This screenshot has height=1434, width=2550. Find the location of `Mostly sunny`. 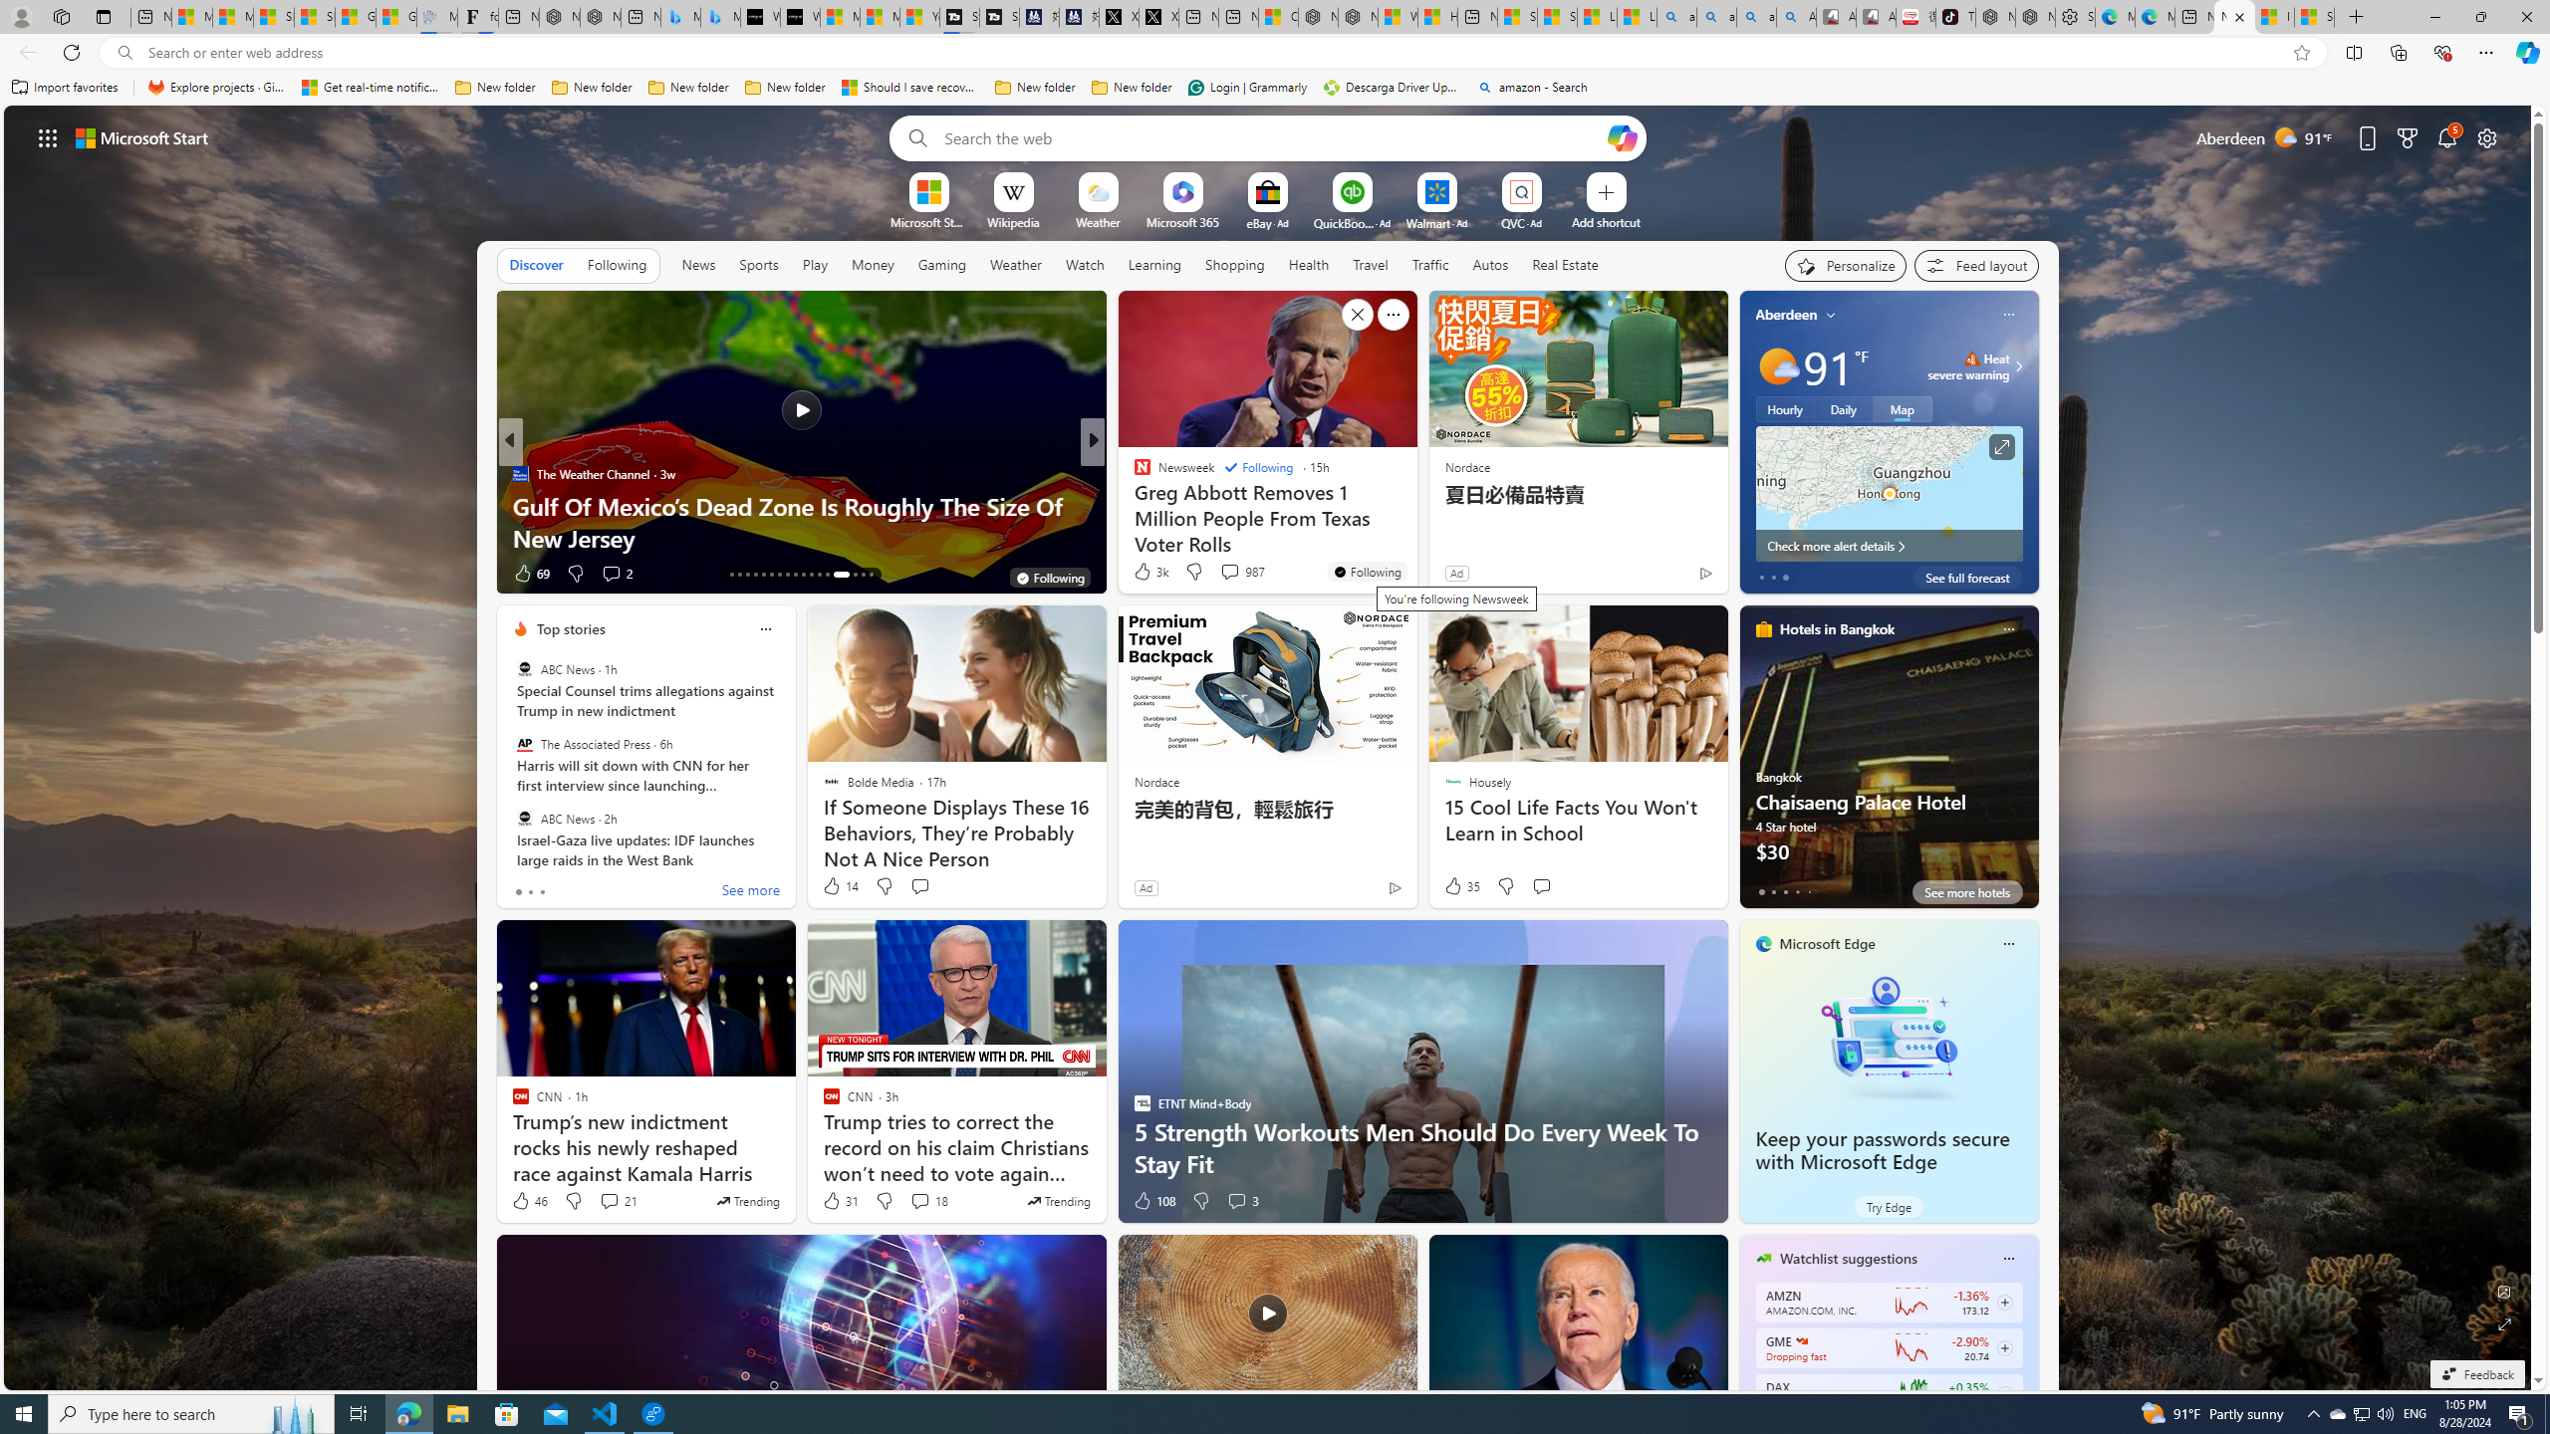

Mostly sunny is located at coordinates (1777, 366).